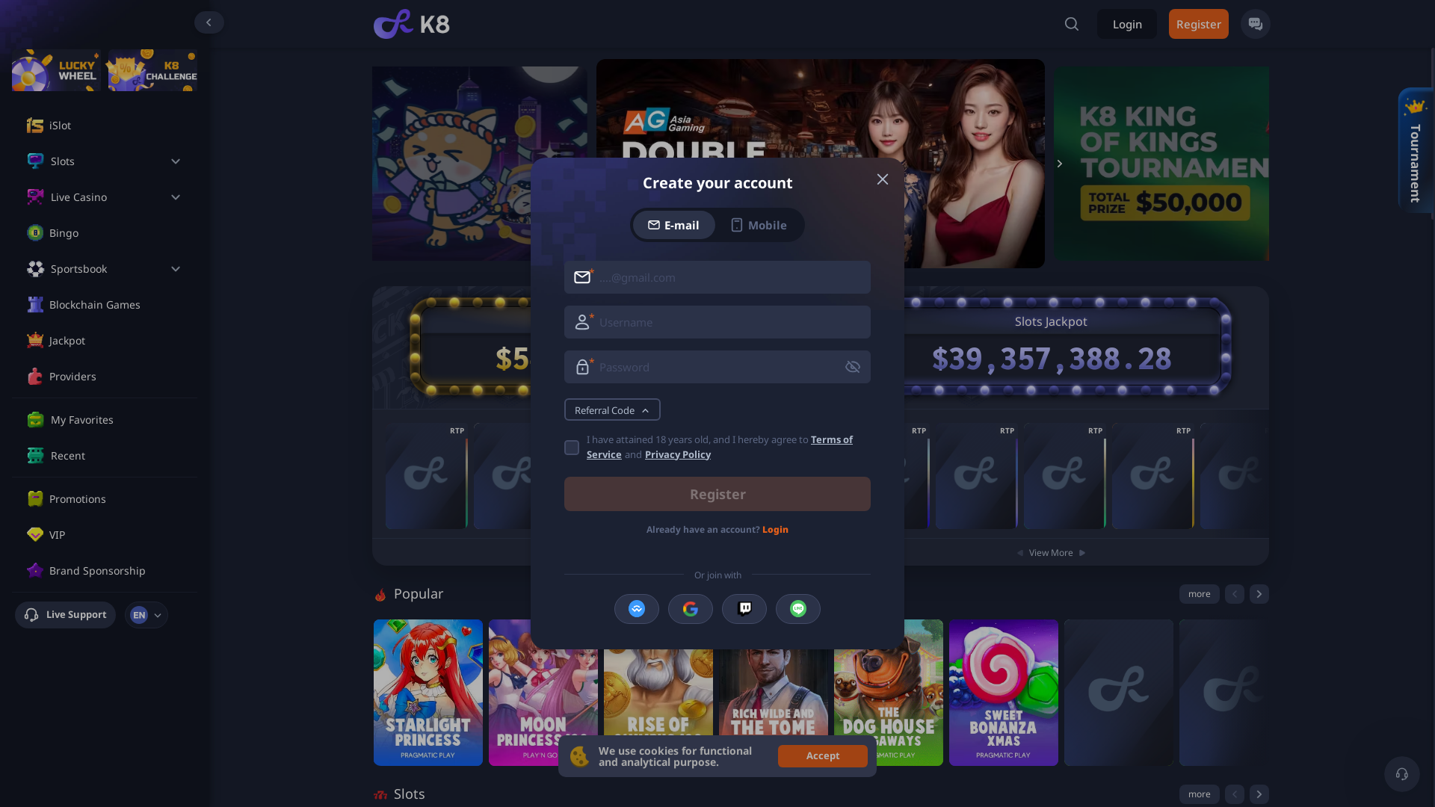 The width and height of the screenshot is (1435, 807). Describe the element at coordinates (515, 476) in the screenshot. I see `Baccarat` at that location.